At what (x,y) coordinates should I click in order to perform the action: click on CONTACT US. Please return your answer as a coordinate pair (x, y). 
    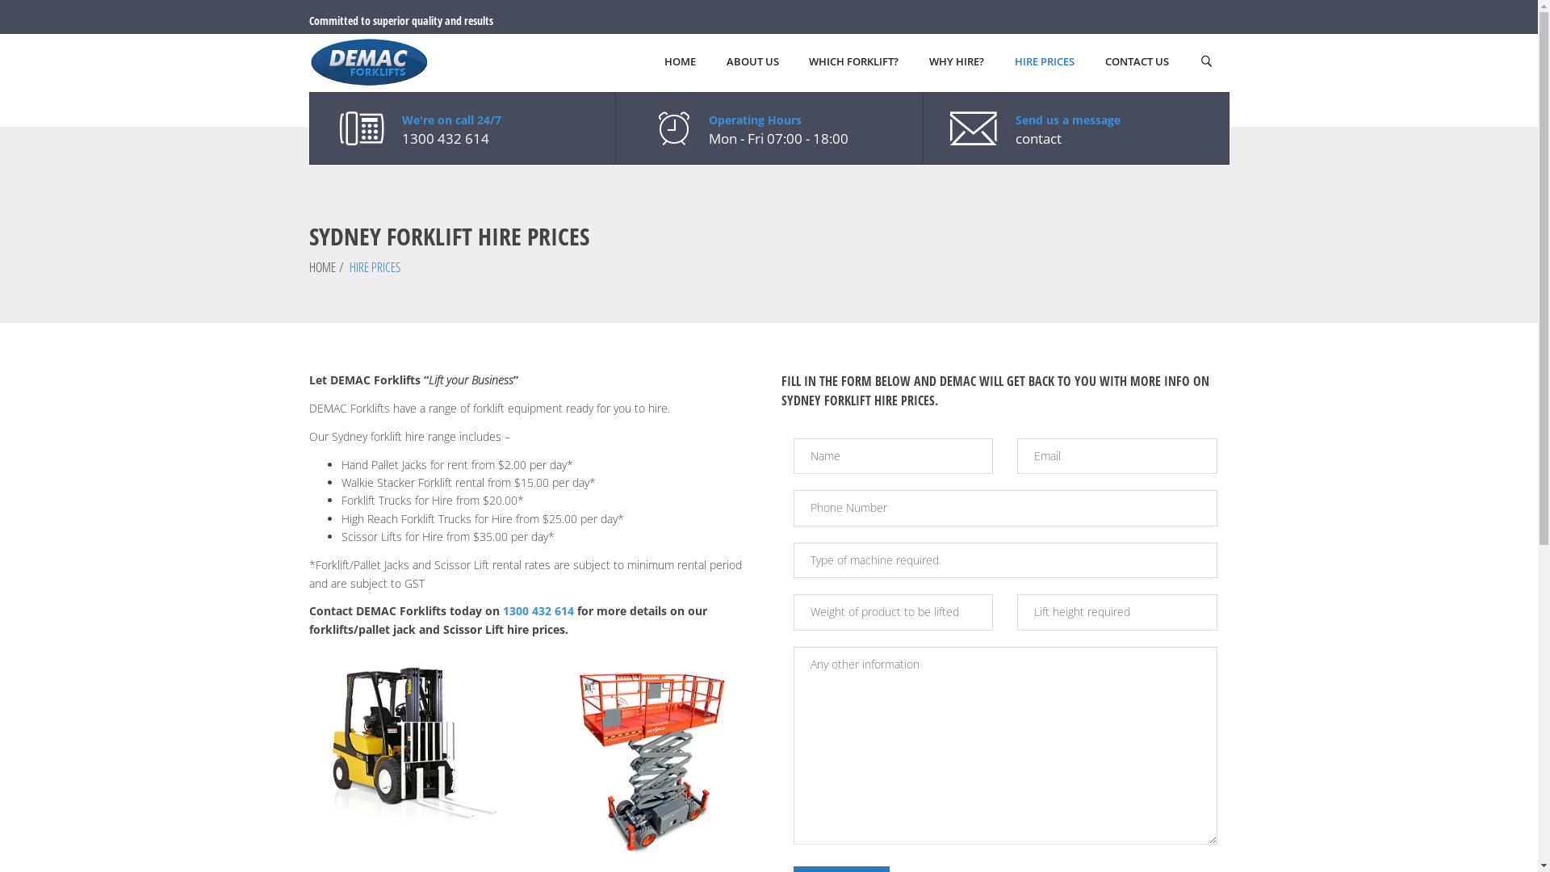
    Looking at the image, I should click on (1137, 63).